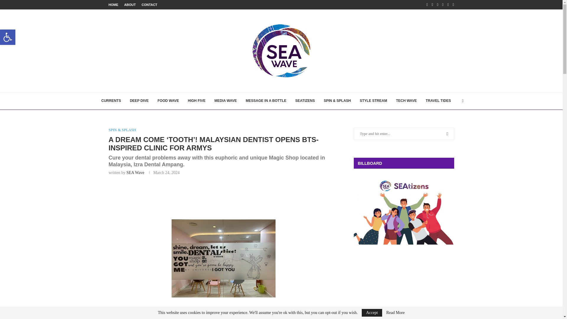 The height and width of the screenshot is (319, 567). I want to click on Hobbies and Interests, so click(337, 101).